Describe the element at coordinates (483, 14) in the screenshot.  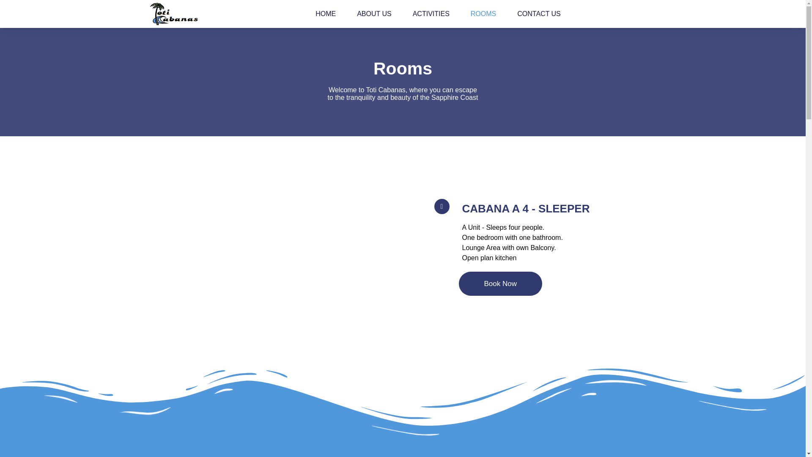
I see `ROOMS` at that location.